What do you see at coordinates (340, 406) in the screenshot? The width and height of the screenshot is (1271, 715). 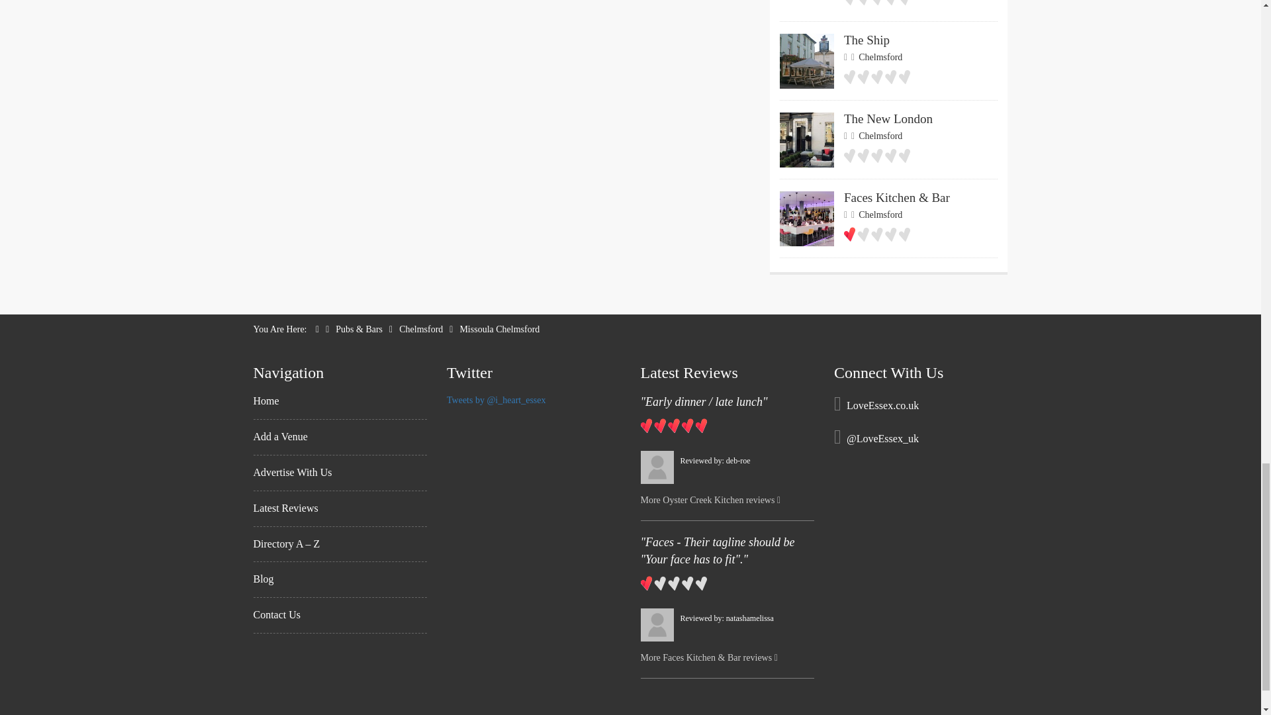 I see `Chelmsford` at bounding box center [340, 406].